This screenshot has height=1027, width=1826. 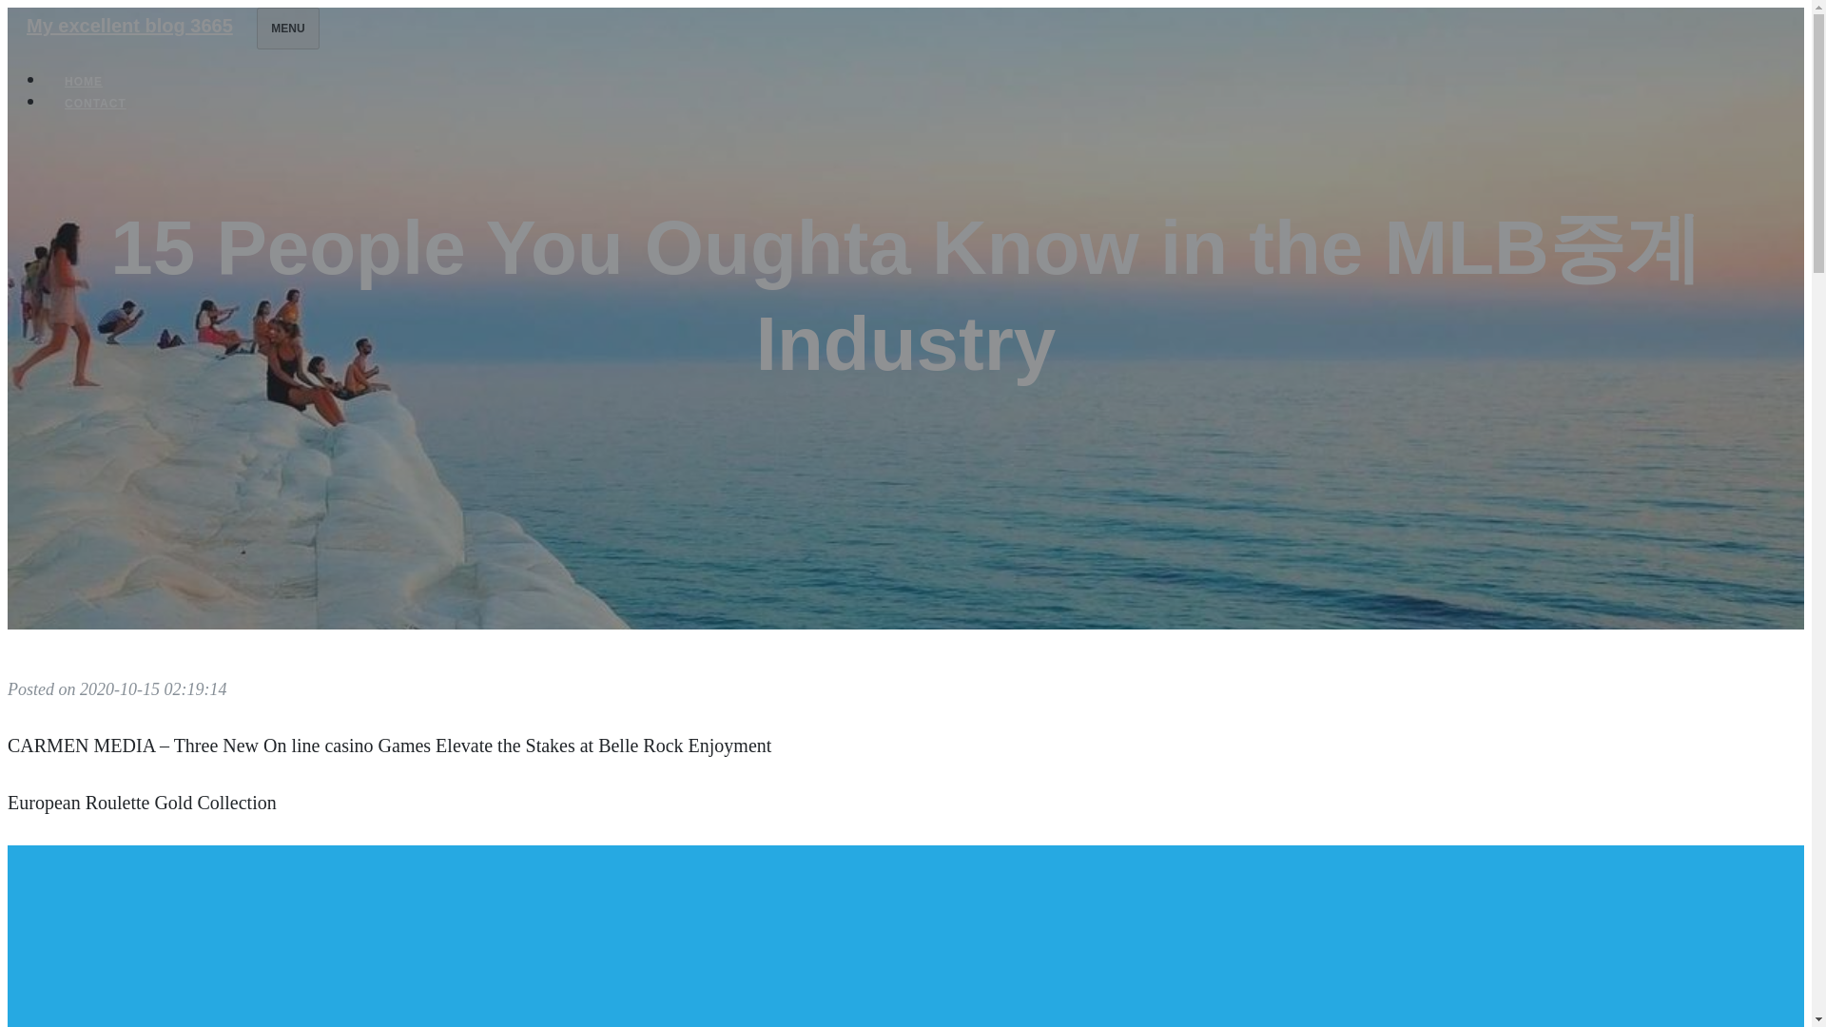 I want to click on MENU, so click(x=287, y=28).